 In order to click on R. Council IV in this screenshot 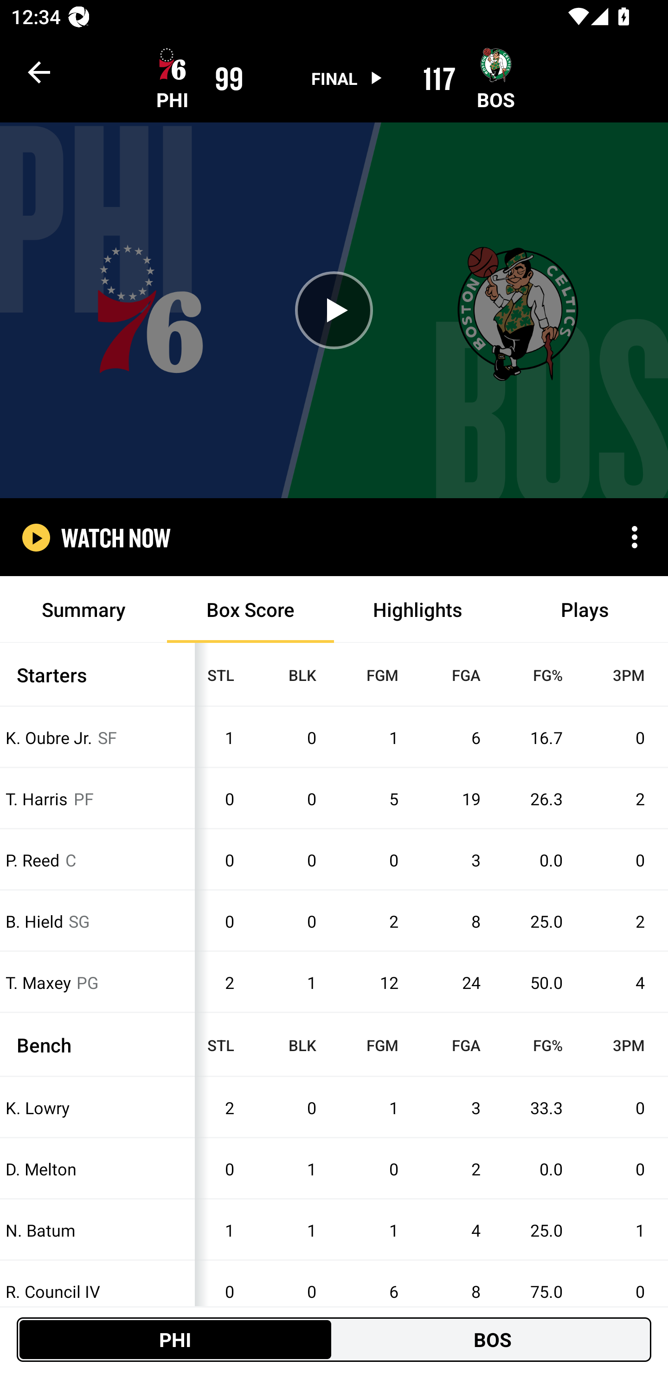, I will do `click(97, 1291)`.